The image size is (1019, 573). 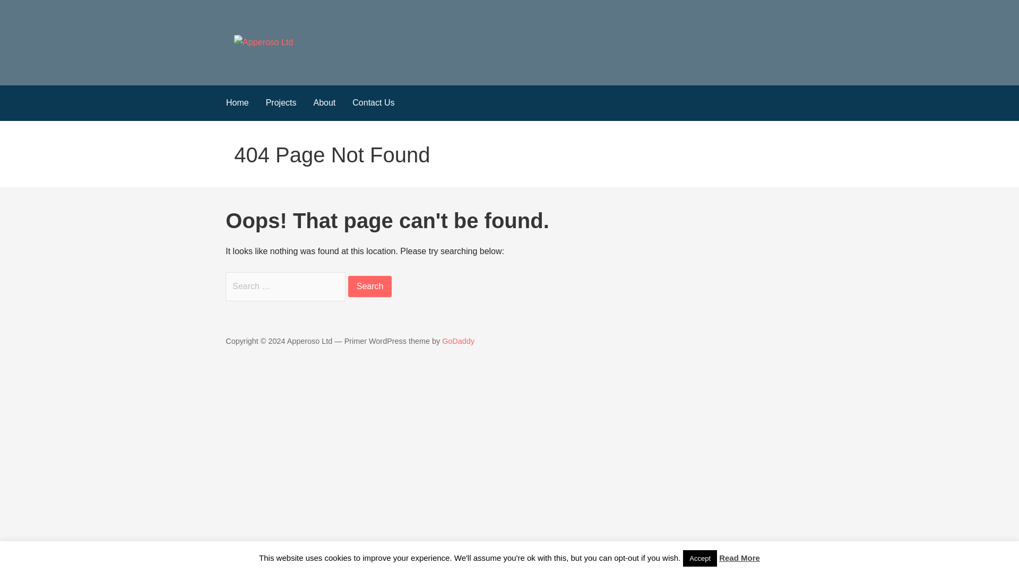 I want to click on Home, so click(x=238, y=103).